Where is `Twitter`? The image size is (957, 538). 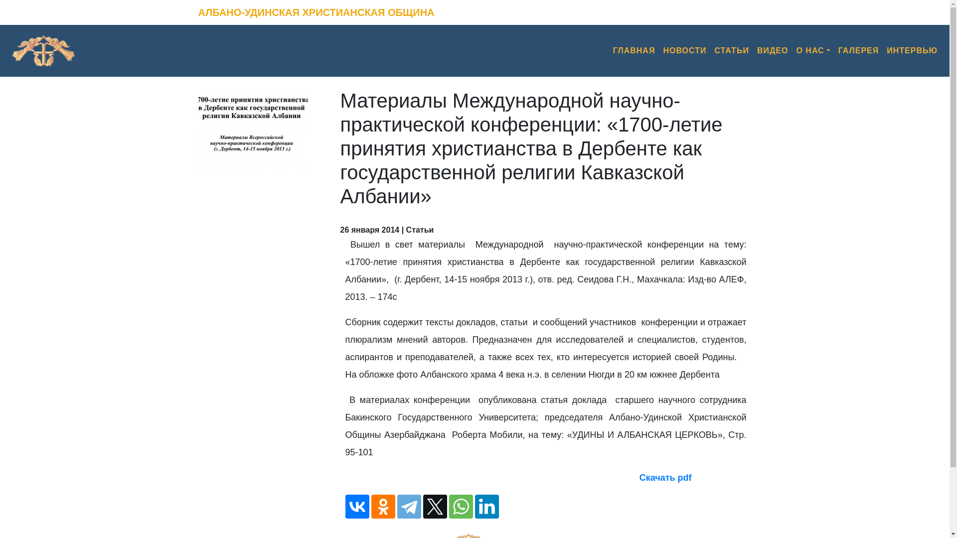
Twitter is located at coordinates (435, 507).